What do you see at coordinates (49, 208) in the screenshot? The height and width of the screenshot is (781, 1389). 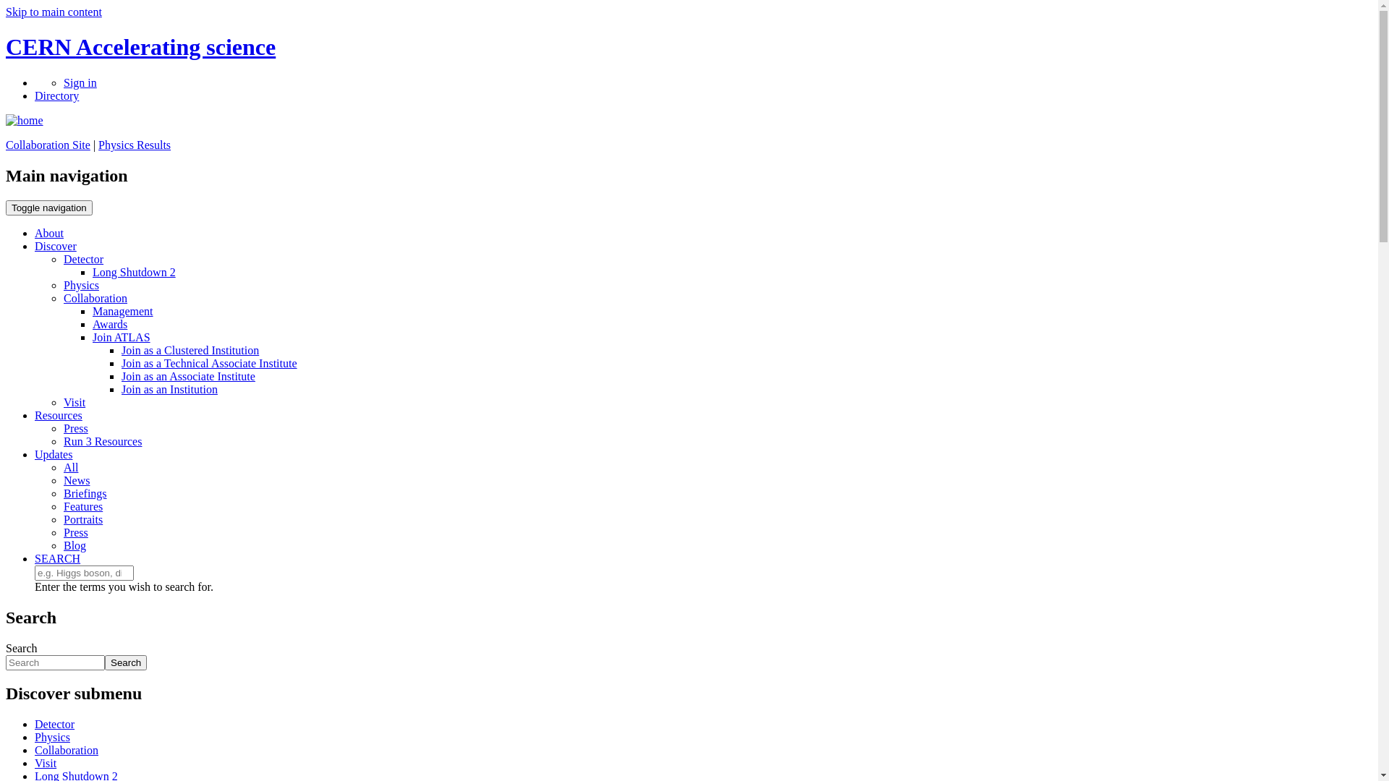 I see `Toggle navigation` at bounding box center [49, 208].